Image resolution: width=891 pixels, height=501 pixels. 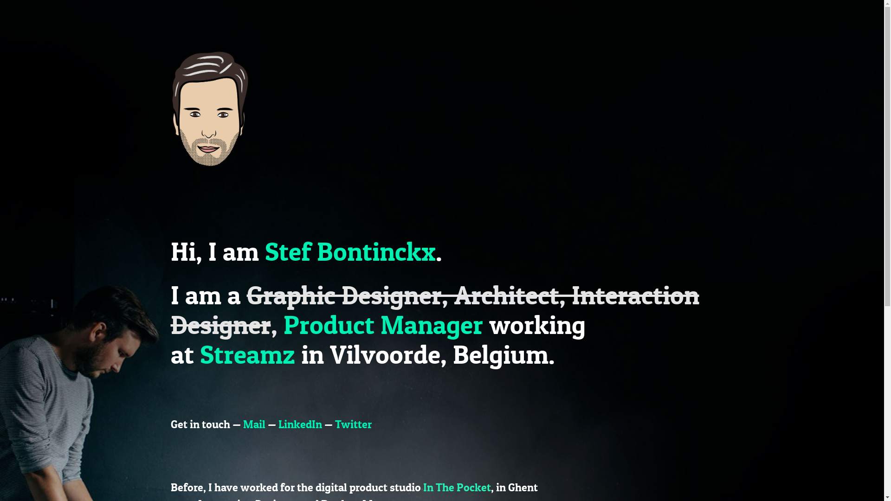 I want to click on In The Pocket, so click(x=457, y=487).